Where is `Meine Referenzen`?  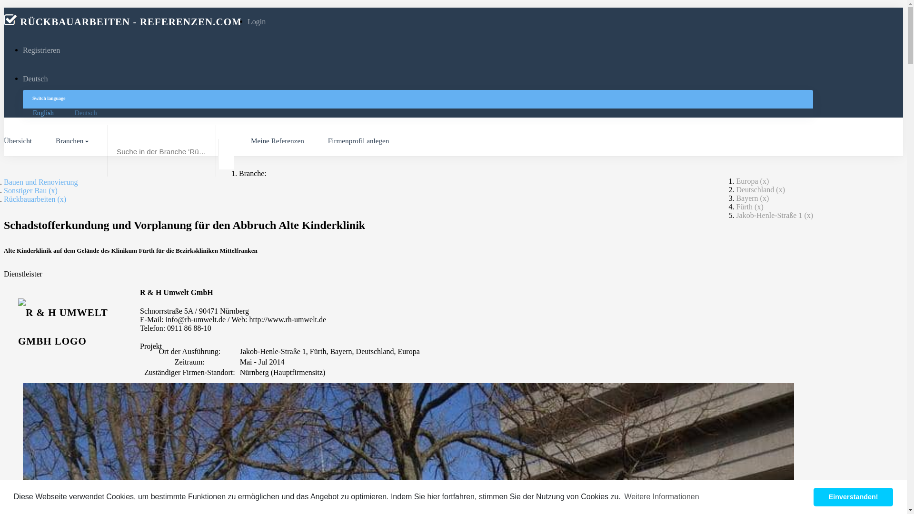 Meine Referenzen is located at coordinates (278, 141).